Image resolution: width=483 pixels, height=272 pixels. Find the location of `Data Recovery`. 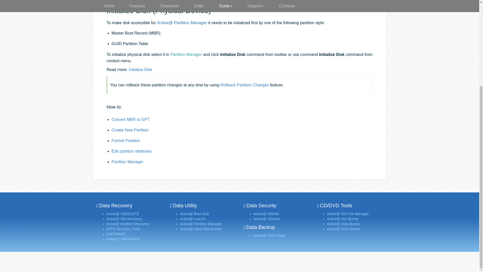

Data Recovery is located at coordinates (116, 206).